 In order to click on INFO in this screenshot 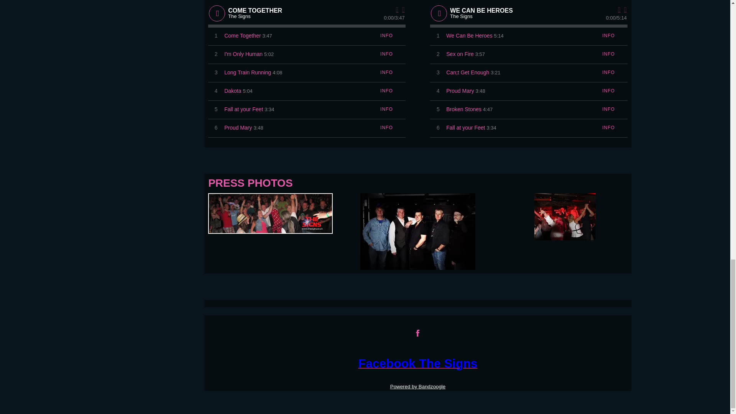, I will do `click(386, 72)`.